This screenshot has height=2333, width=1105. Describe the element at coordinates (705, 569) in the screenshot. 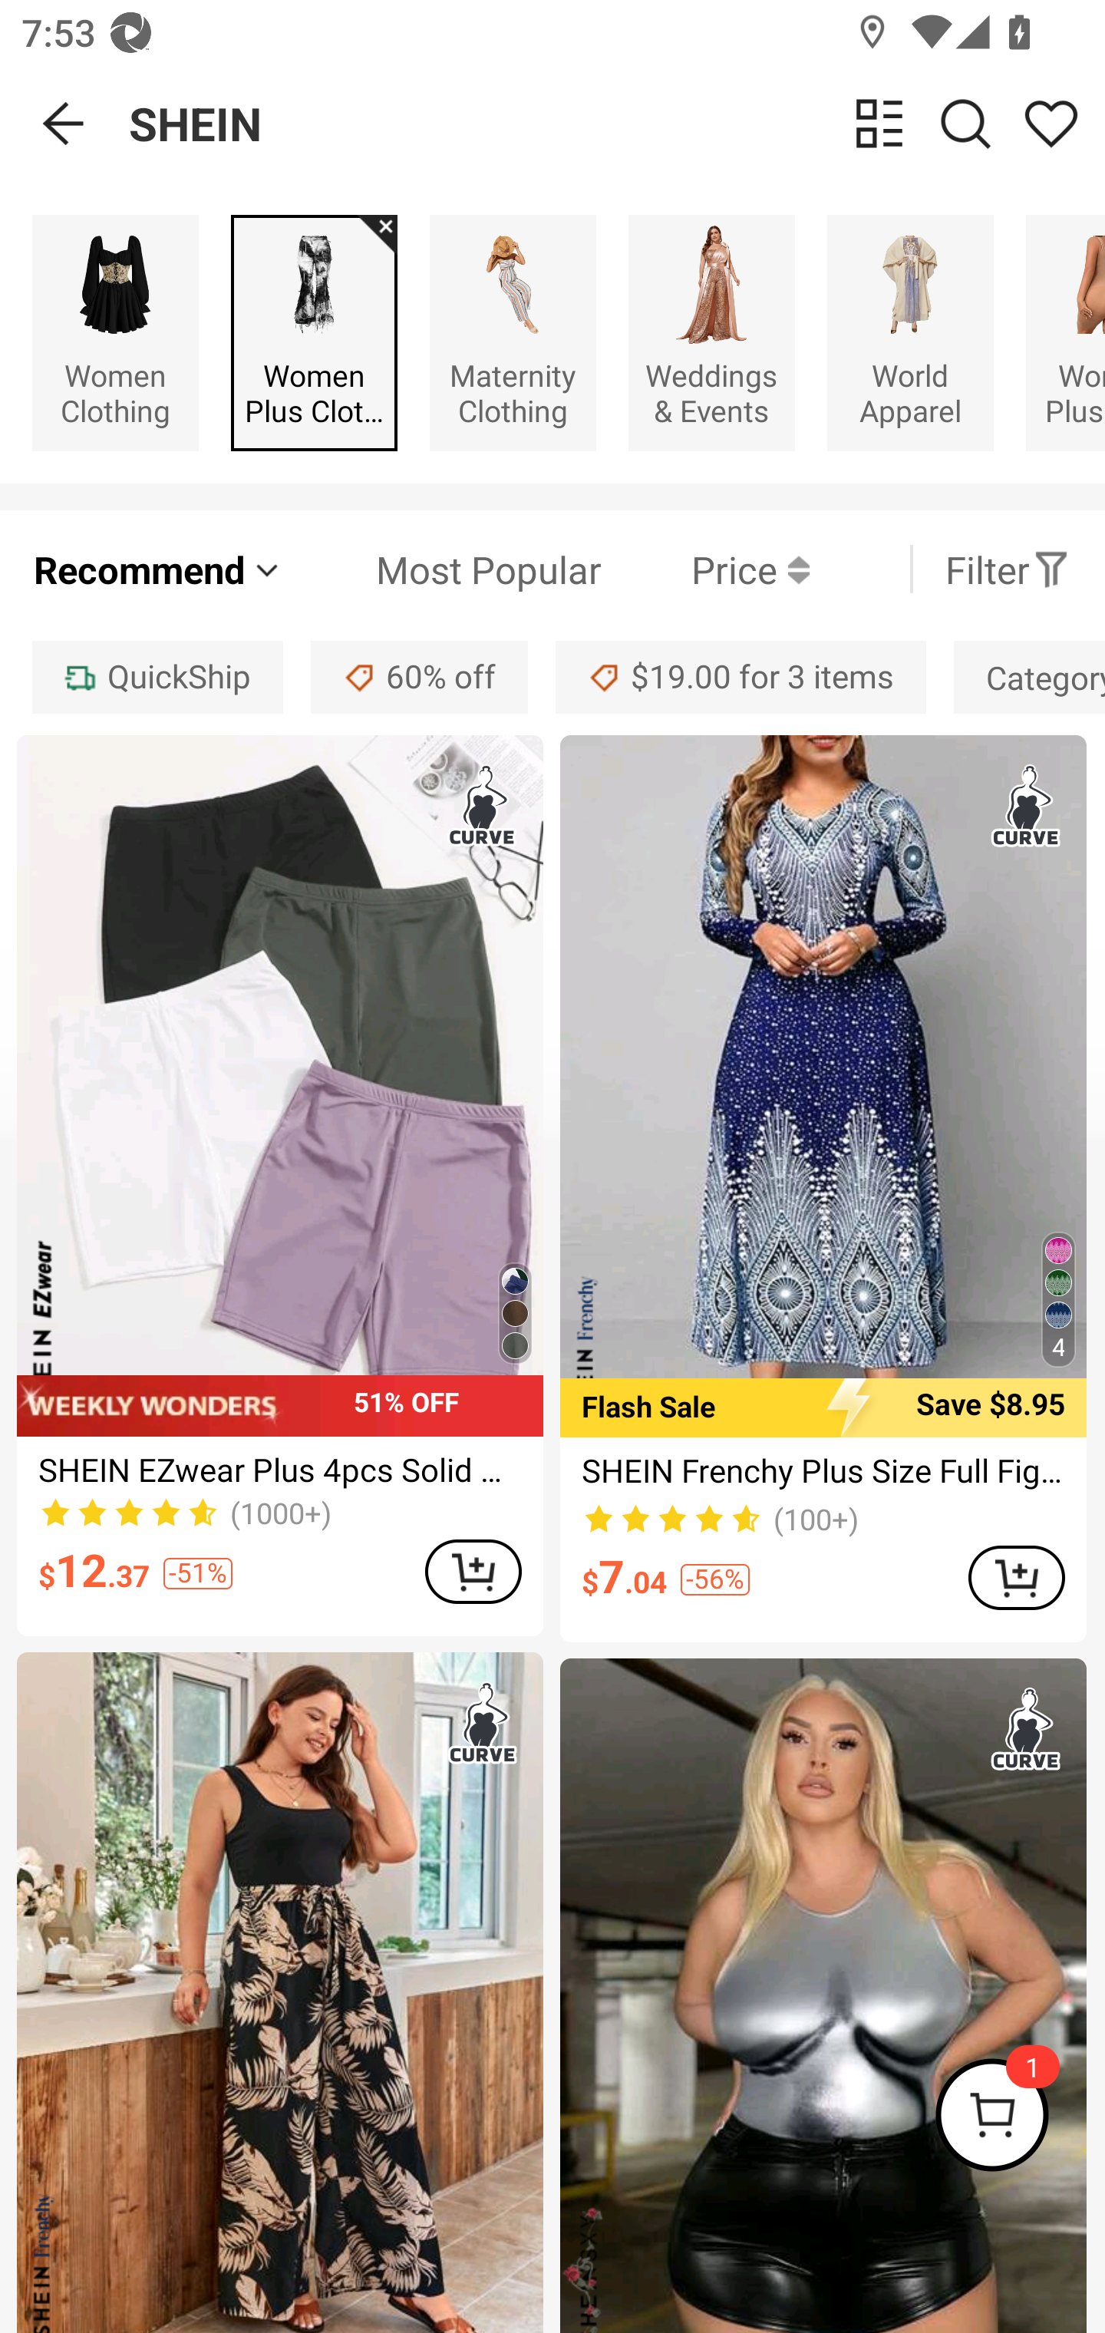

I see `Price` at that location.